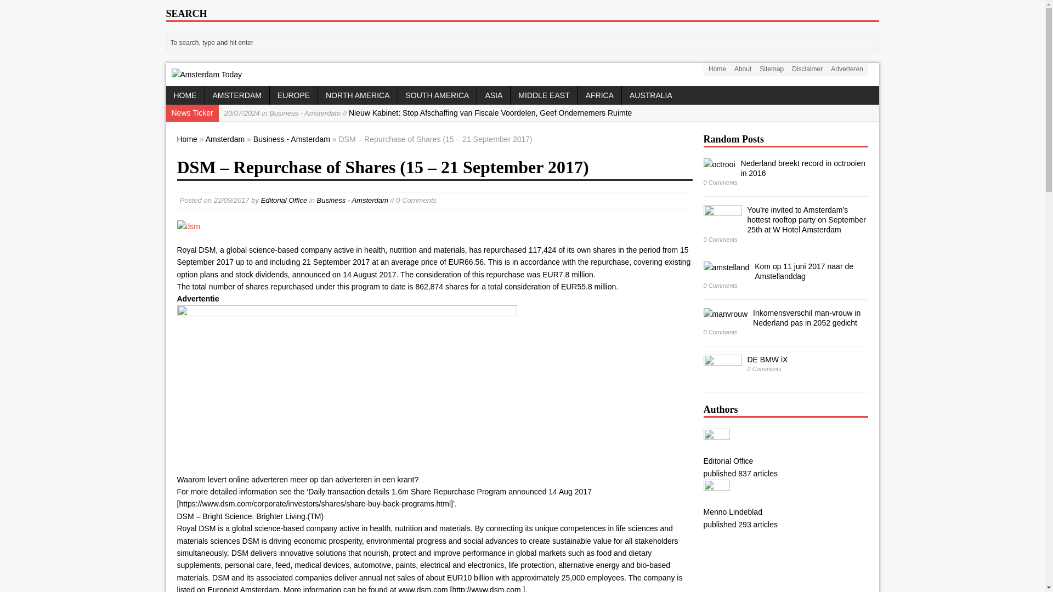 The image size is (1053, 592). I want to click on SOUTH AMERICA, so click(437, 95).